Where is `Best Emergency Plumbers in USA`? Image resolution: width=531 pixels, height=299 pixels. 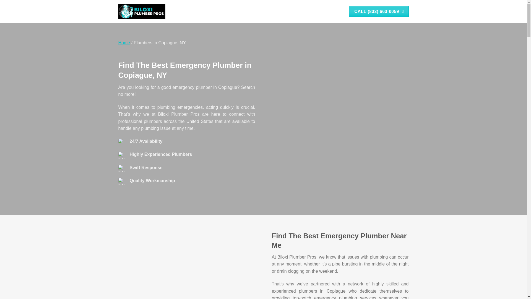 Best Emergency Plumbers in USA is located at coordinates (124, 43).